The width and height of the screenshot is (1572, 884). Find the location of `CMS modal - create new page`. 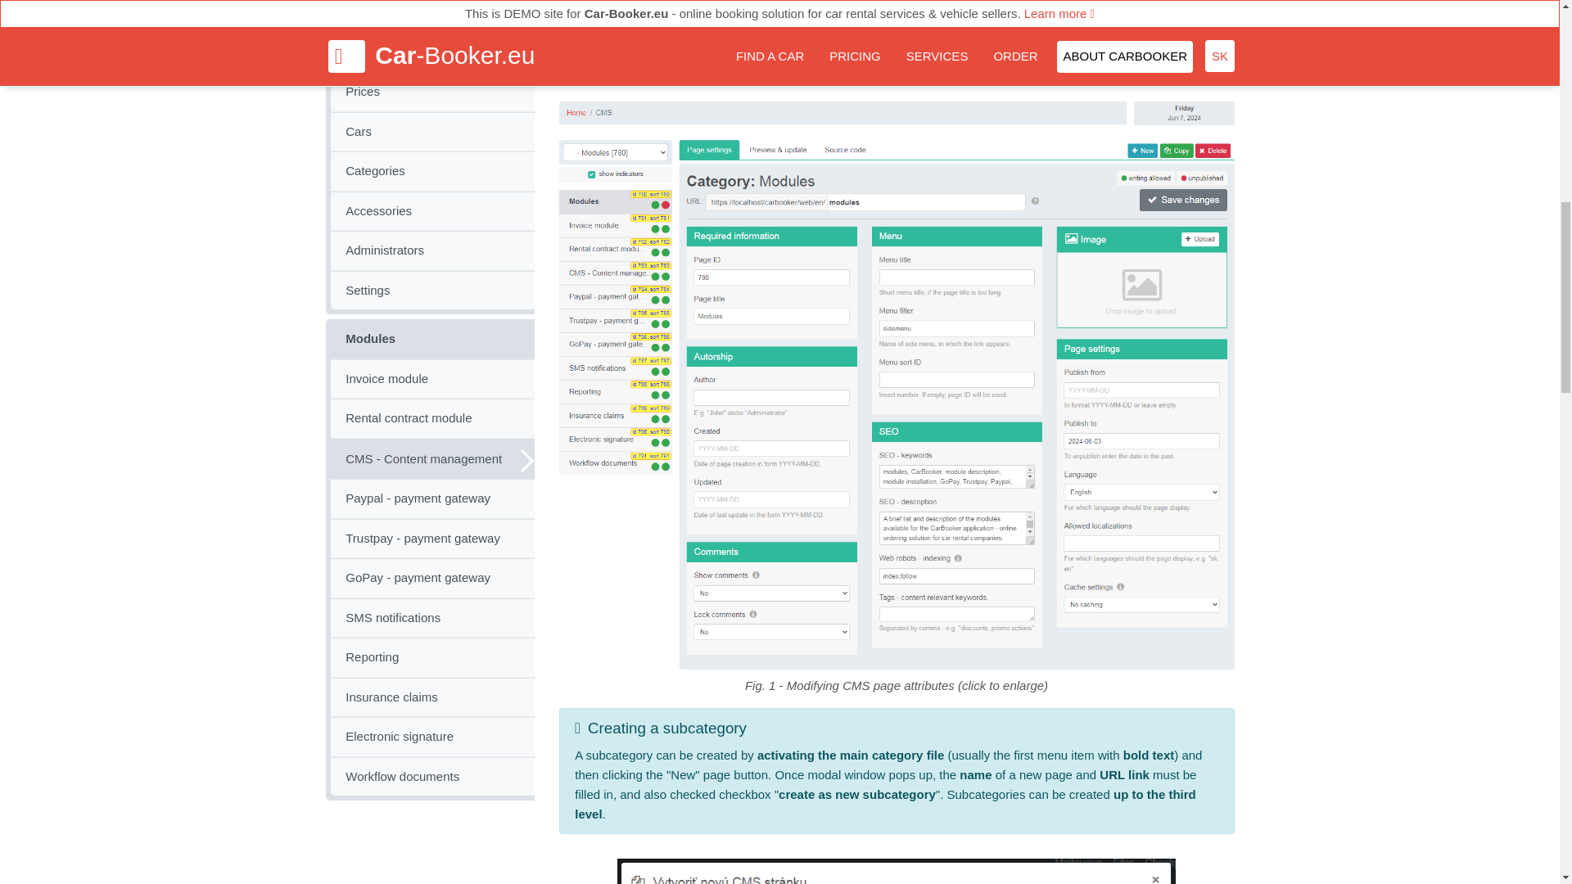

CMS modal - create new page is located at coordinates (897, 871).